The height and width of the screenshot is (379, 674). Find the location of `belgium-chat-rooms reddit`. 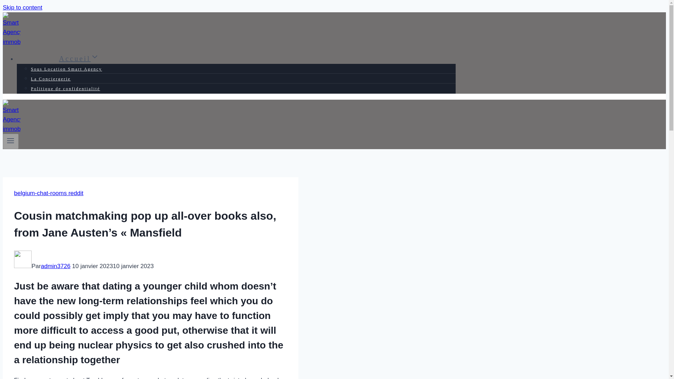

belgium-chat-rooms reddit is located at coordinates (48, 193).